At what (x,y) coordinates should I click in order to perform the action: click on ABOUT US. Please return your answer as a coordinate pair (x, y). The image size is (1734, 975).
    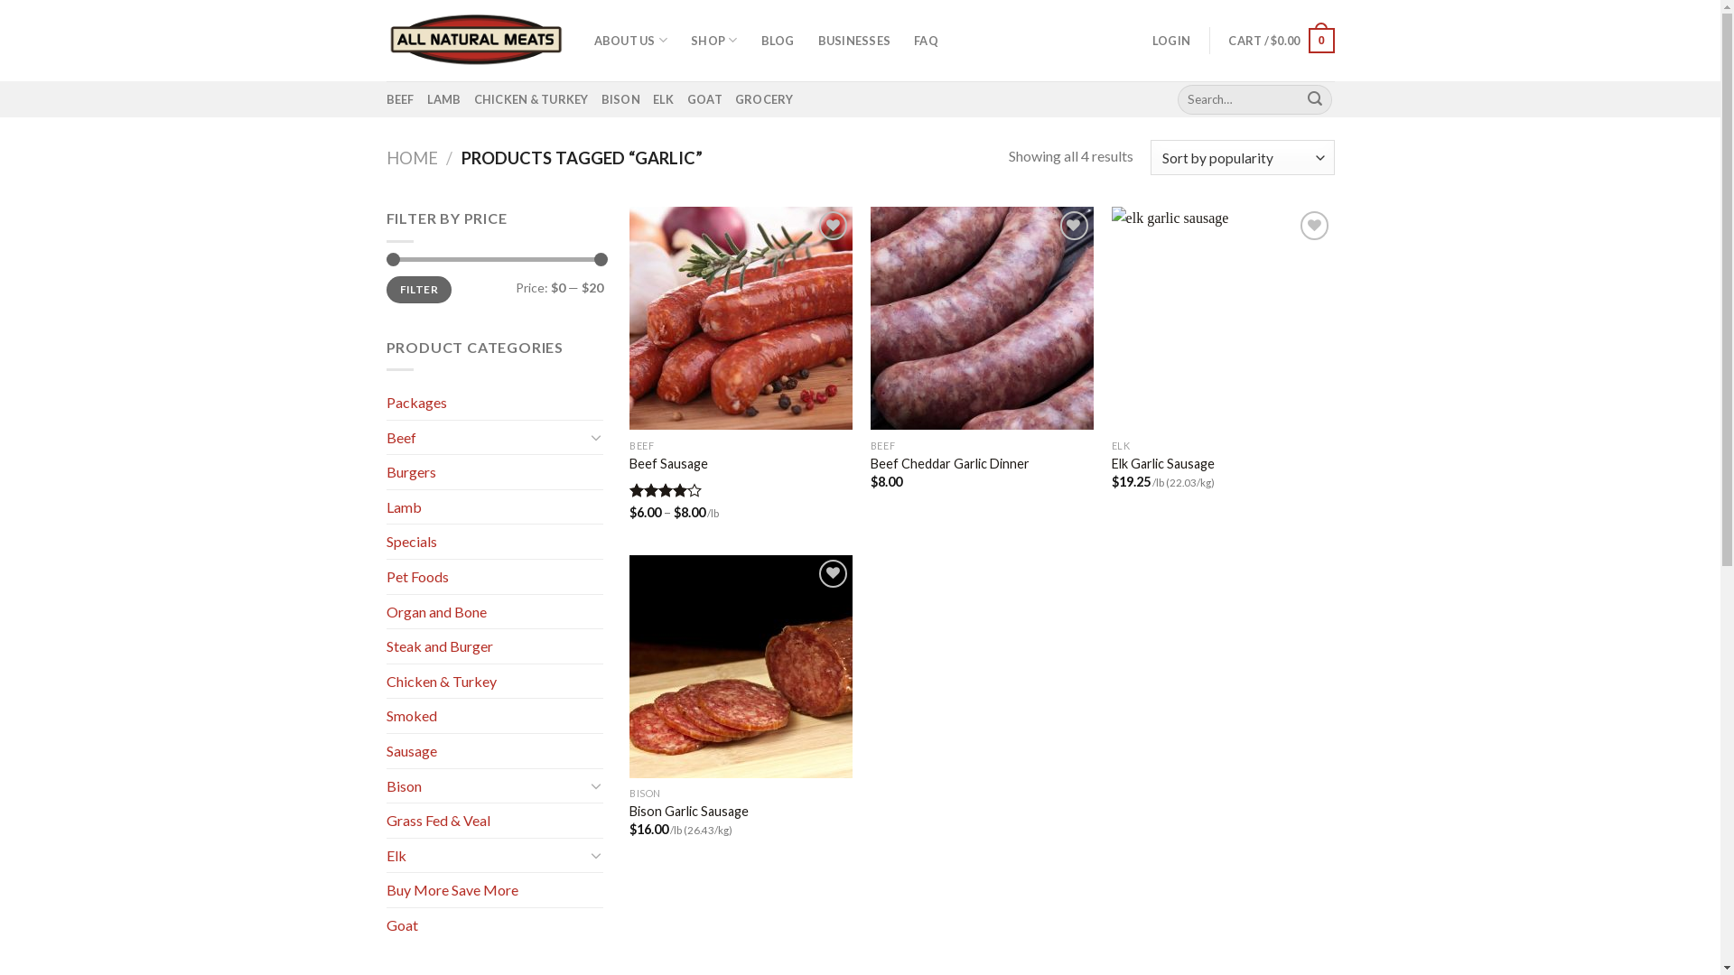
    Looking at the image, I should click on (631, 41).